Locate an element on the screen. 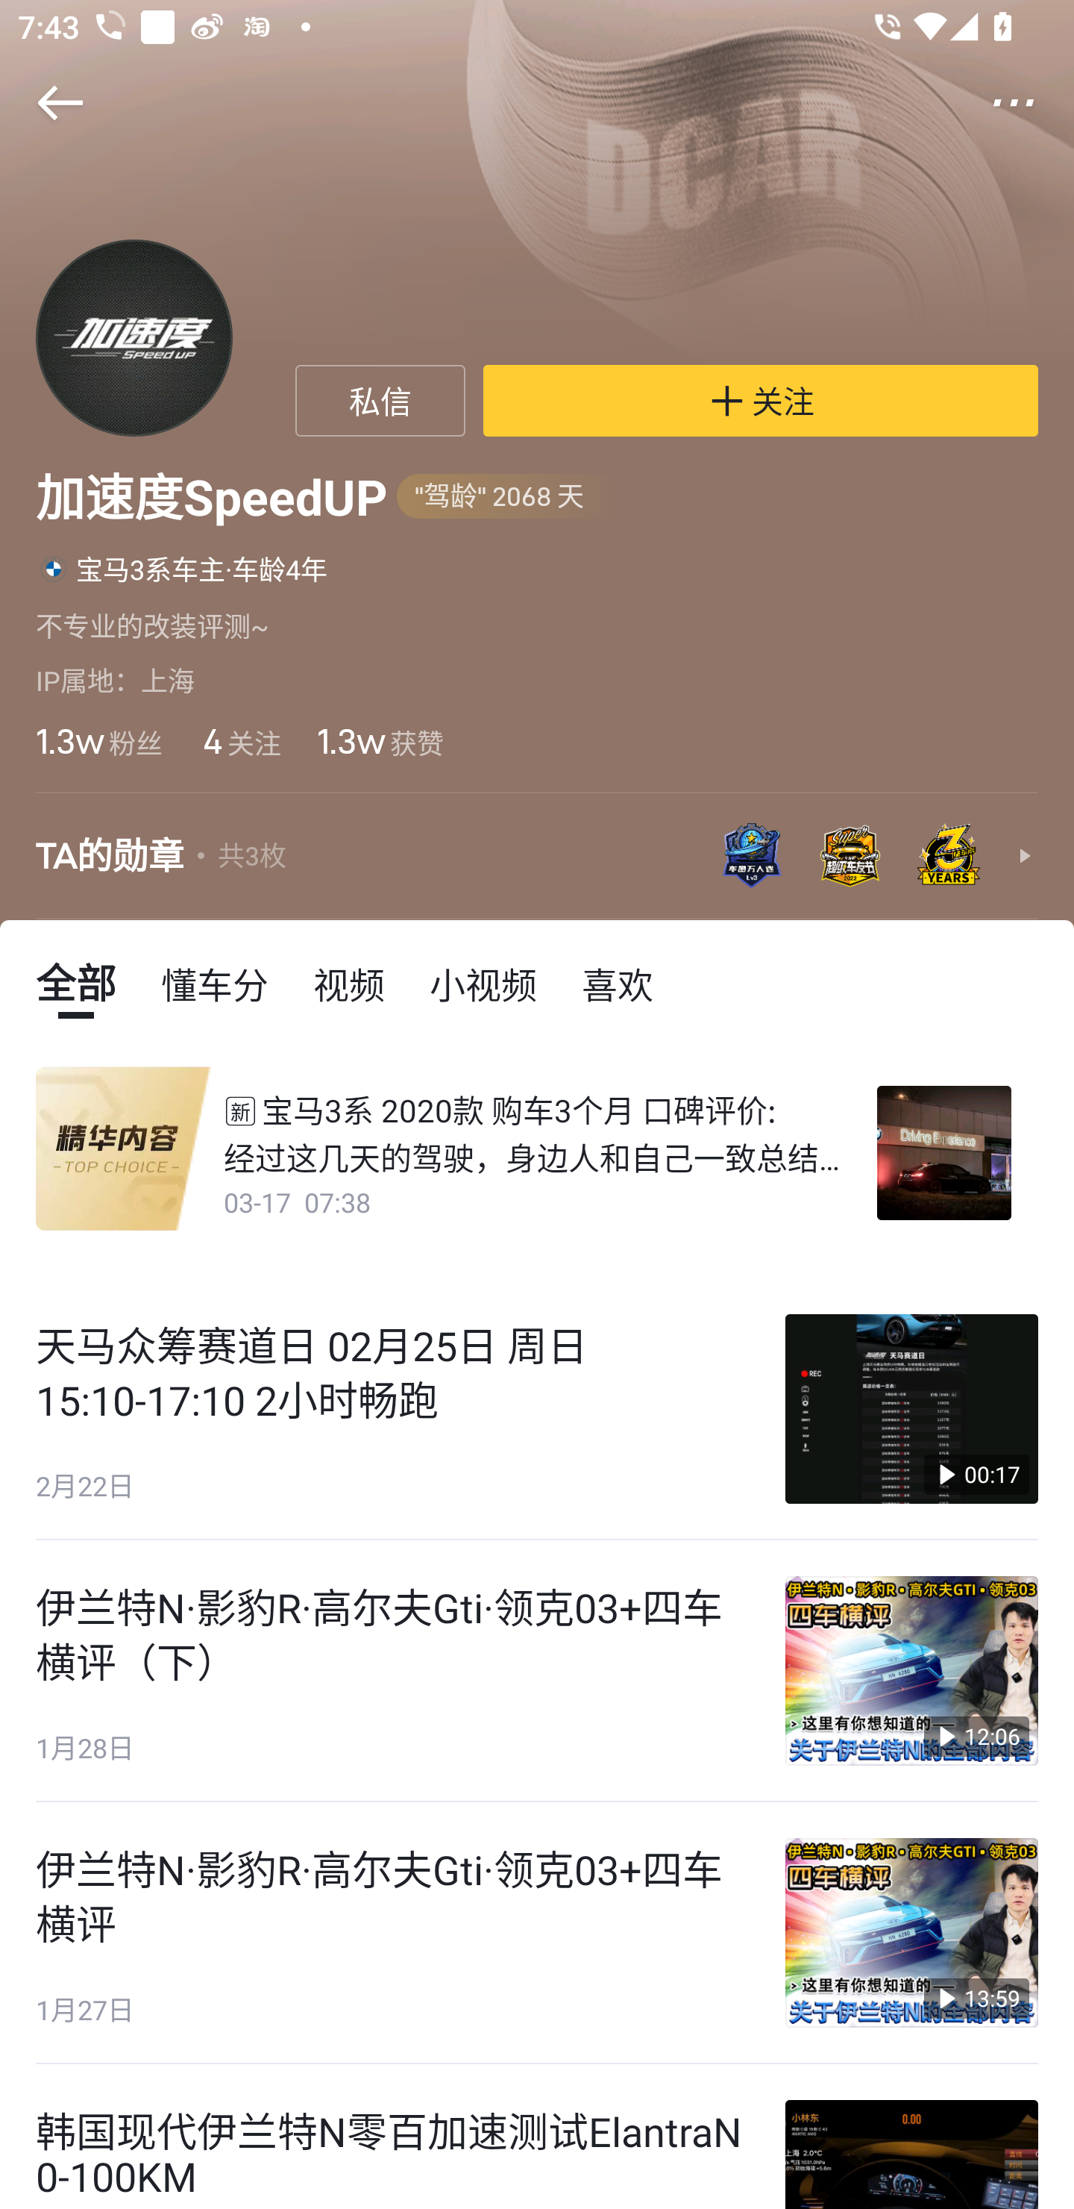 This screenshot has height=2209, width=1074. 1.3w 获赞 is located at coordinates (380, 741).